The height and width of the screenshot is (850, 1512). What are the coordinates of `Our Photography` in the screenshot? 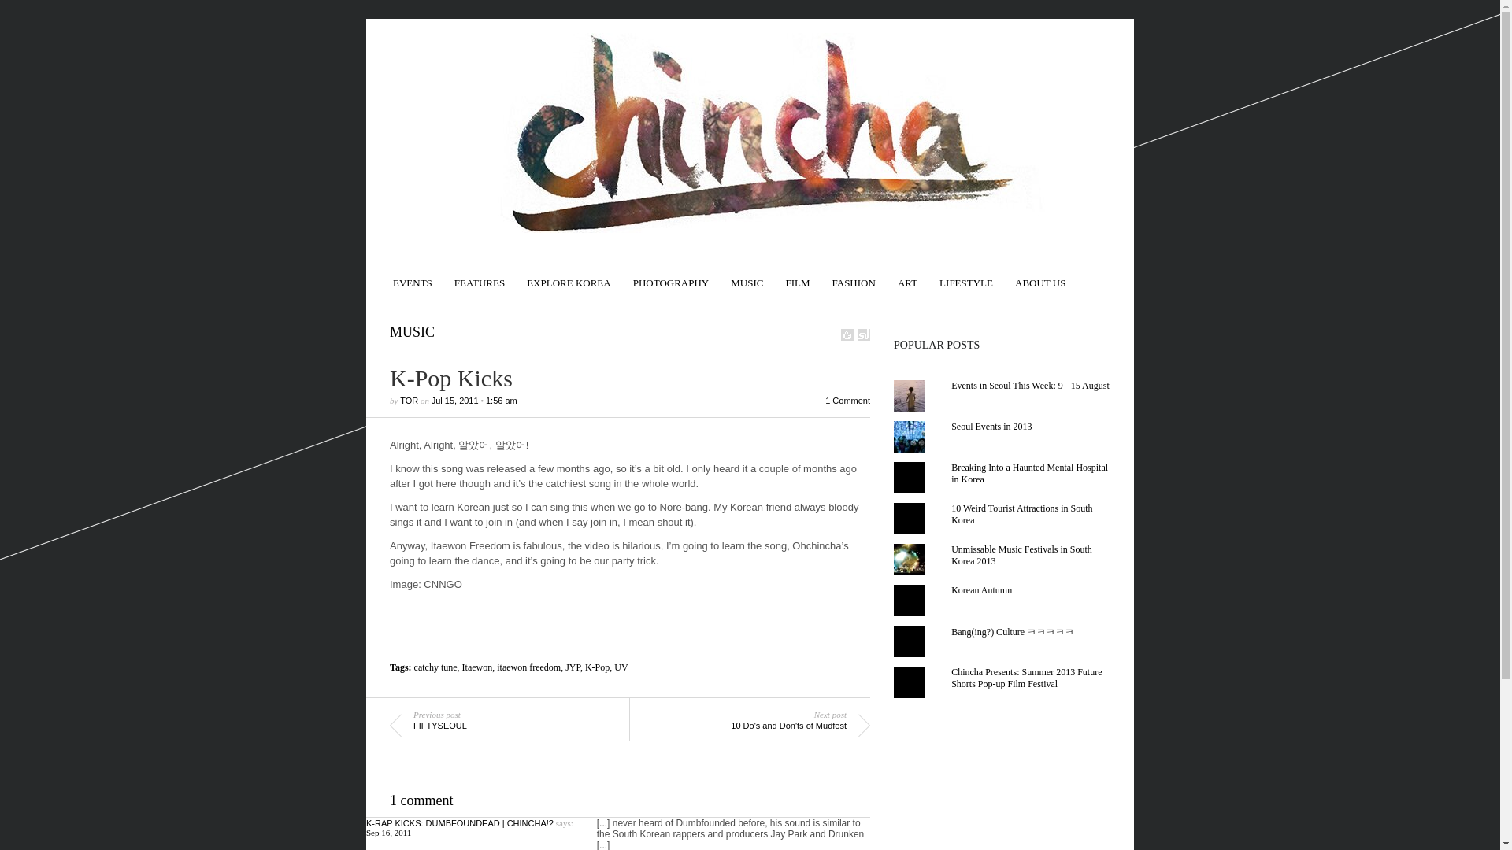 It's located at (671, 275).